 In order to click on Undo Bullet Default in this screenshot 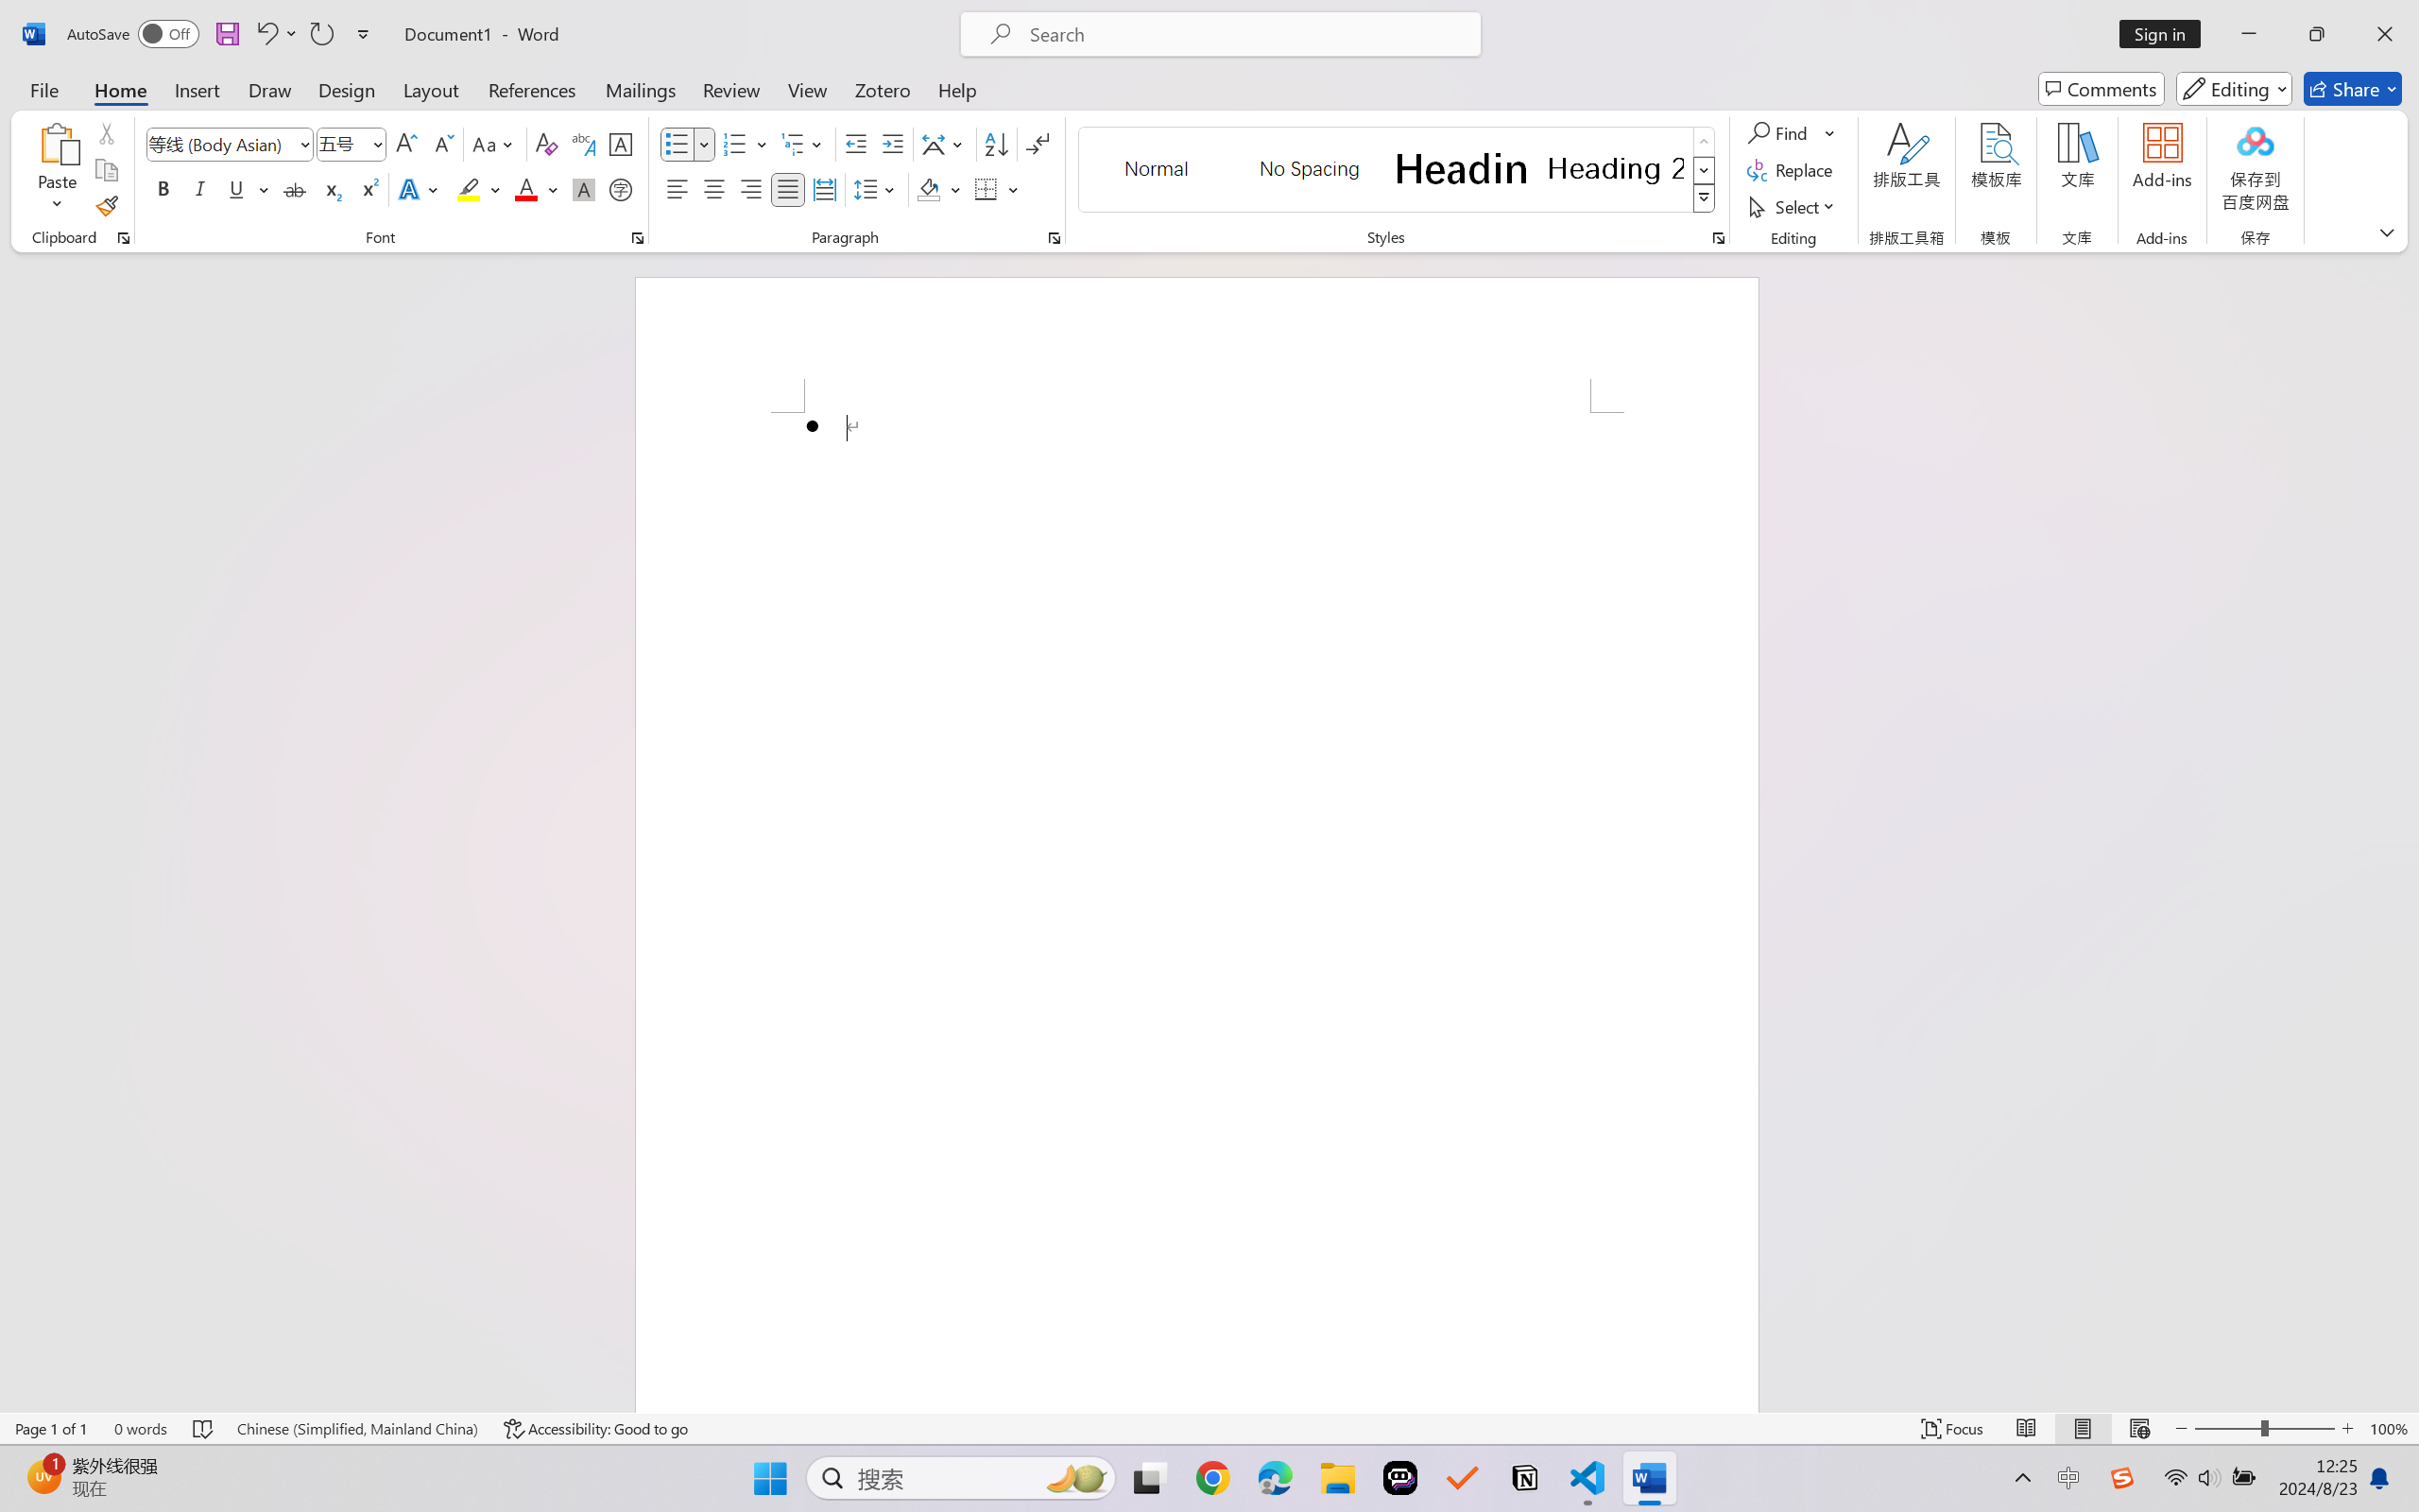, I will do `click(266, 34)`.